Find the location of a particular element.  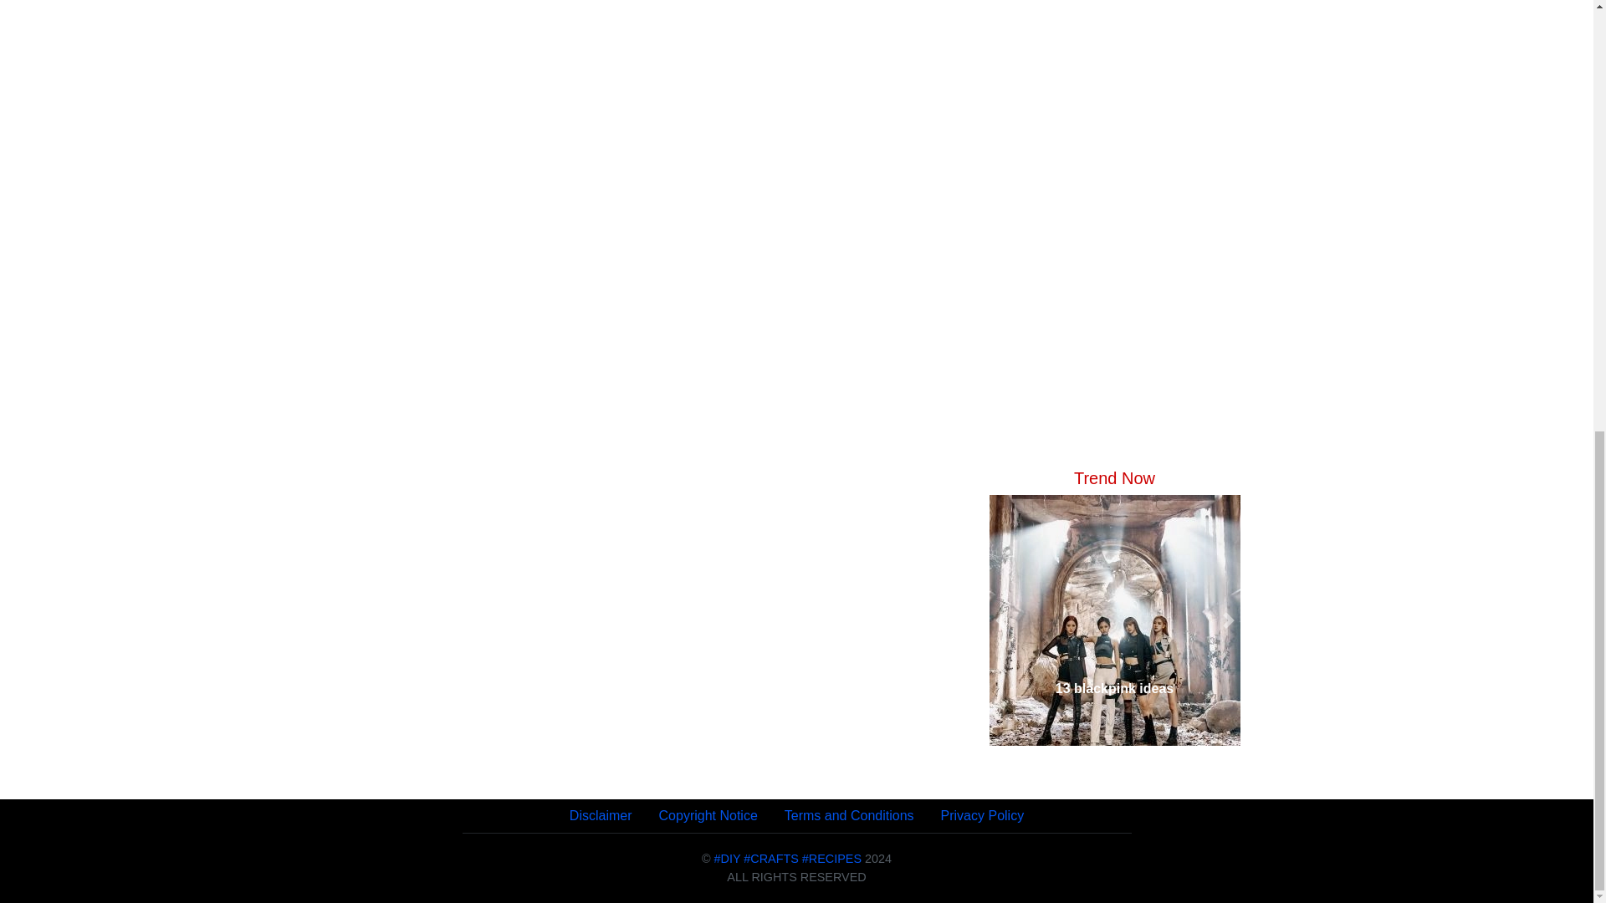

13 blackpink ideas is located at coordinates (1113, 620).